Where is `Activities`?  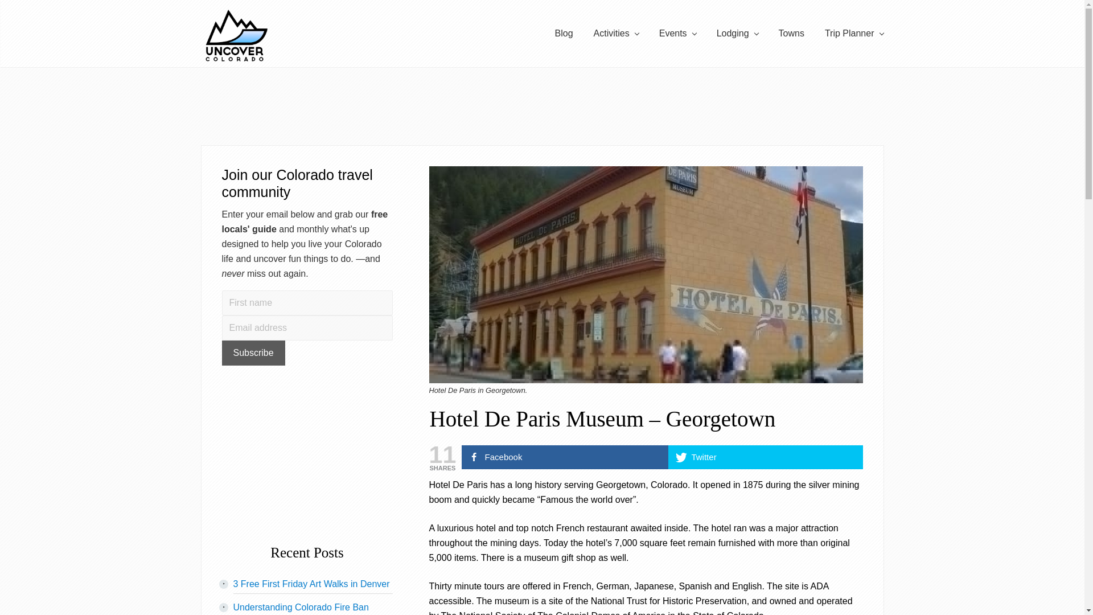 Activities is located at coordinates (616, 34).